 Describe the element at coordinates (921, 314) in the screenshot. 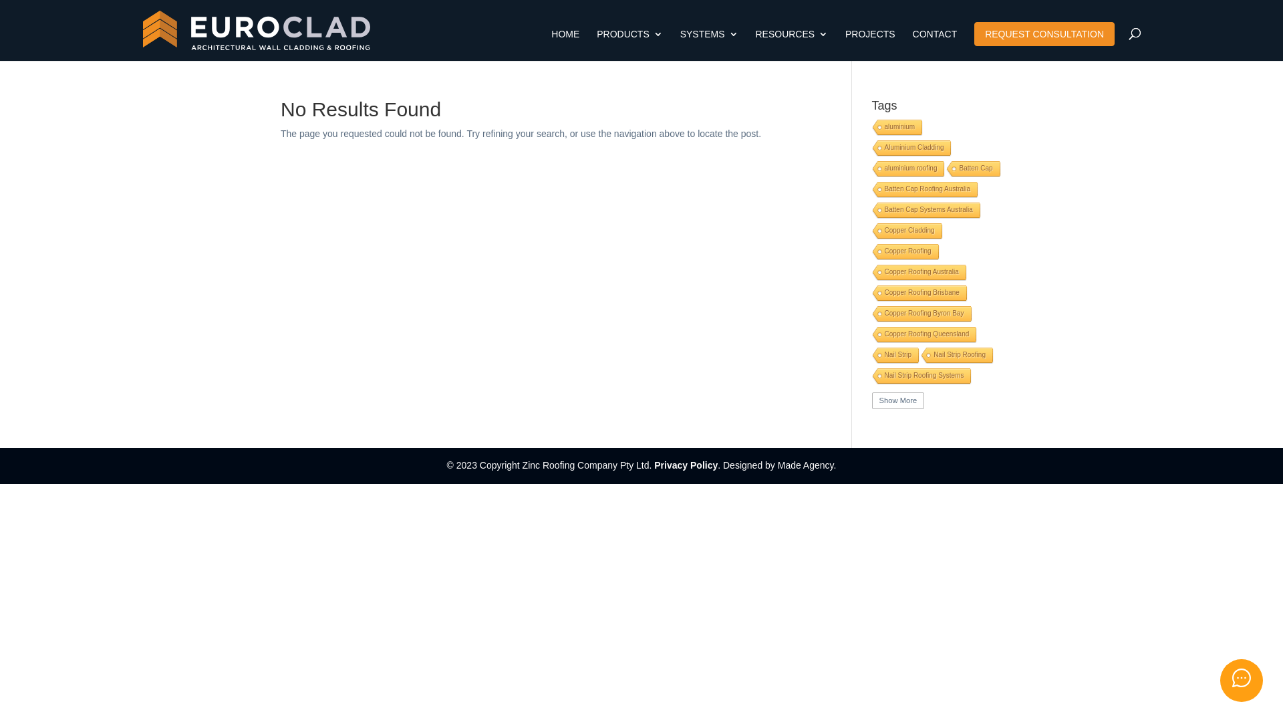

I see `Copper Roofing Byron Bay` at that location.